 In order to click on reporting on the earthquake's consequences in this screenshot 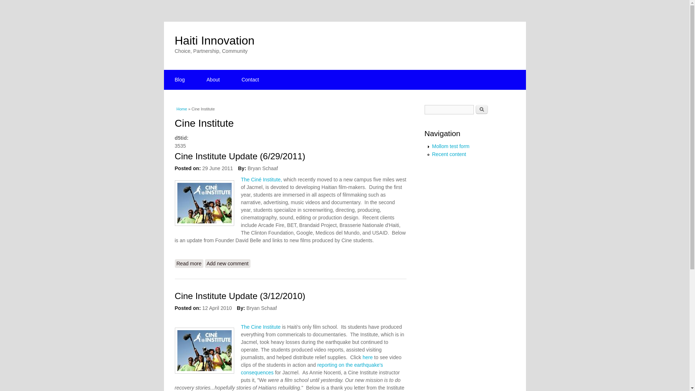, I will do `click(312, 369)`.